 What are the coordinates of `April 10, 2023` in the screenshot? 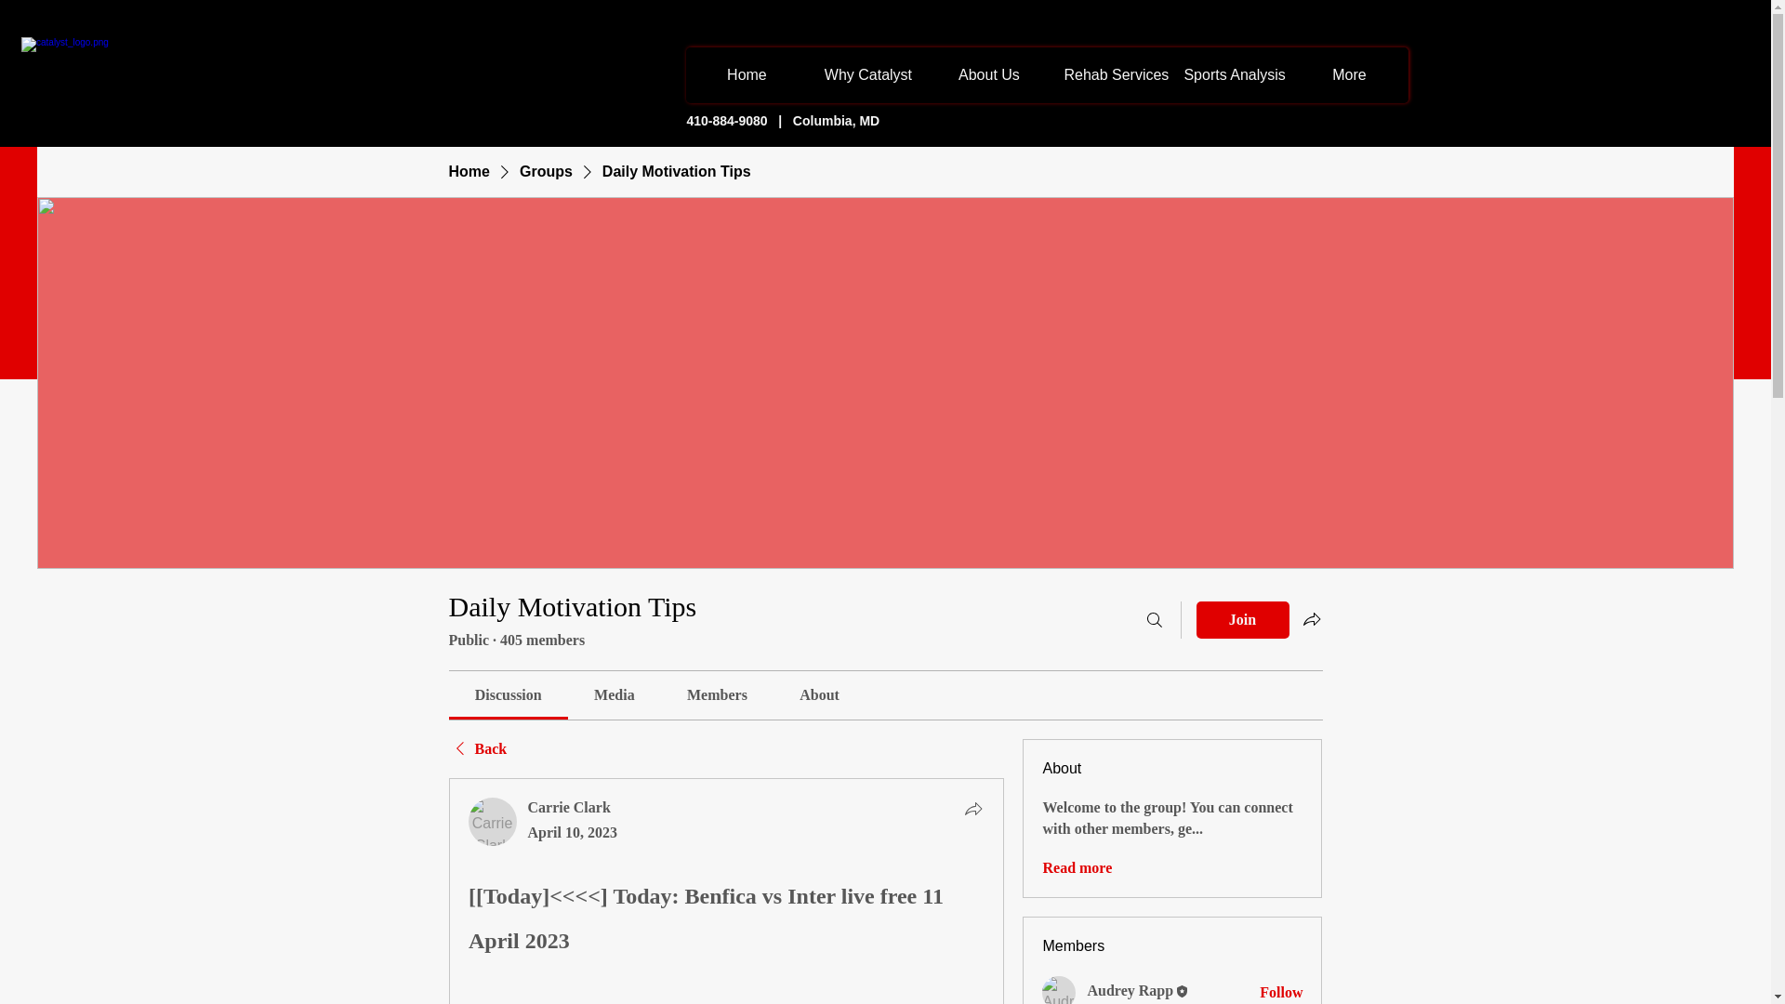 It's located at (573, 831).